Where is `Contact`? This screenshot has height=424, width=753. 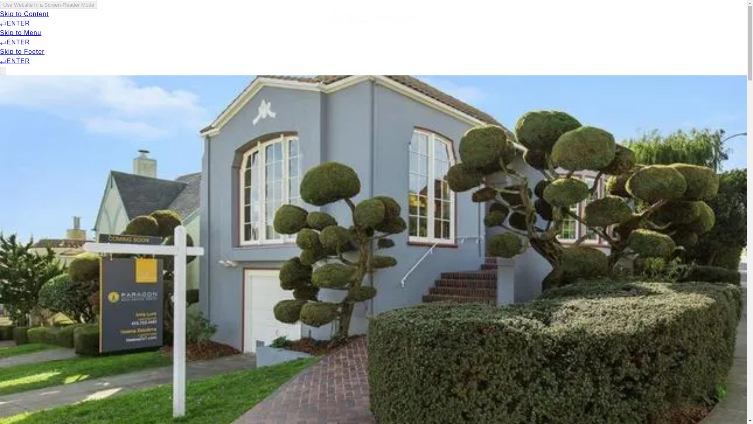 Contact is located at coordinates (585, 18).